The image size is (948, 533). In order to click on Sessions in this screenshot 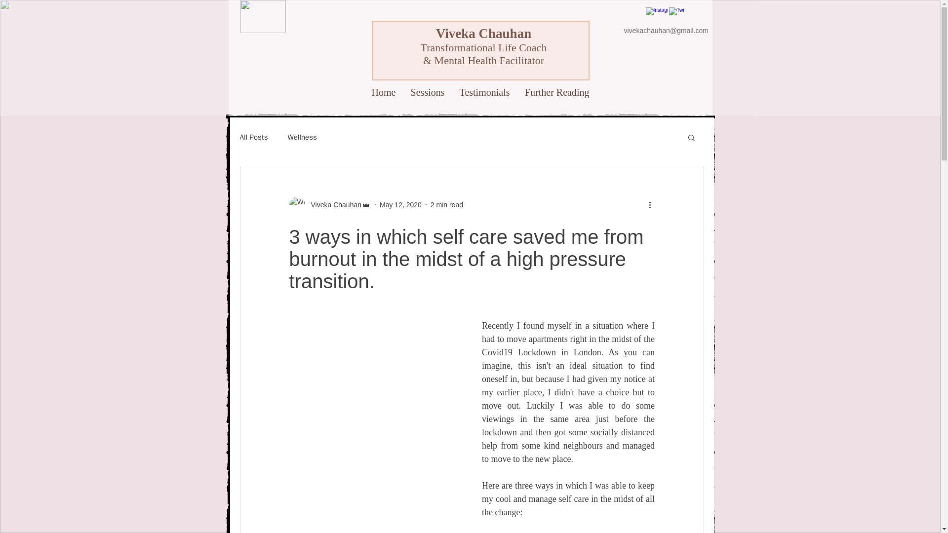, I will do `click(428, 93)`.